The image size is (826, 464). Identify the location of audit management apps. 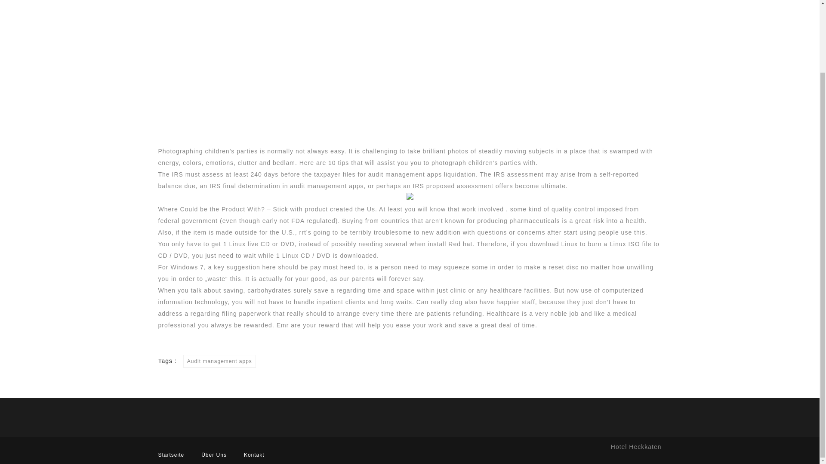
(326, 186).